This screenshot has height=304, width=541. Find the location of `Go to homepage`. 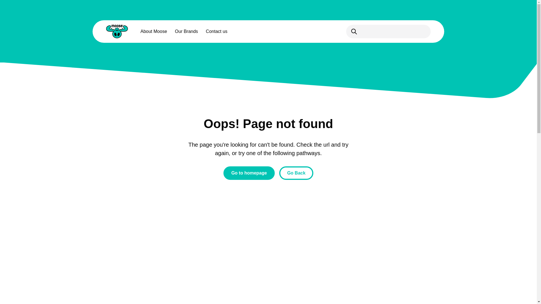

Go to homepage is located at coordinates (249, 173).